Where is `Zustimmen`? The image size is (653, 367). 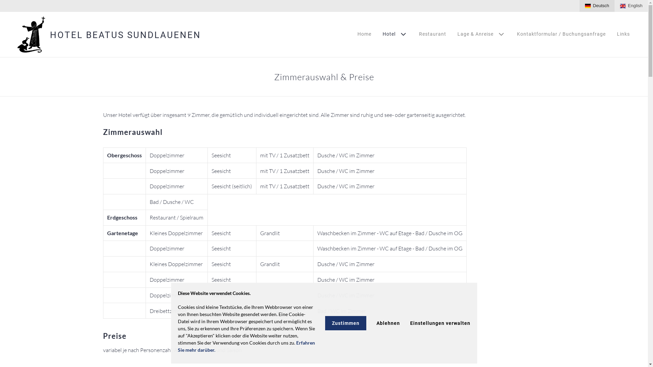
Zustimmen is located at coordinates (346, 323).